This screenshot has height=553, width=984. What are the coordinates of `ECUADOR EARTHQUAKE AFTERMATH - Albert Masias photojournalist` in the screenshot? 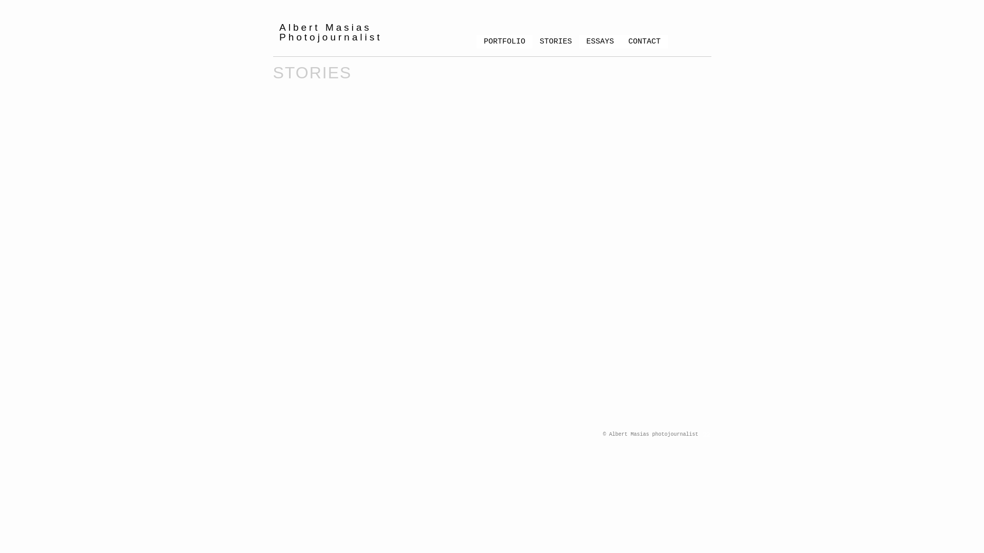 It's located at (437, 148).